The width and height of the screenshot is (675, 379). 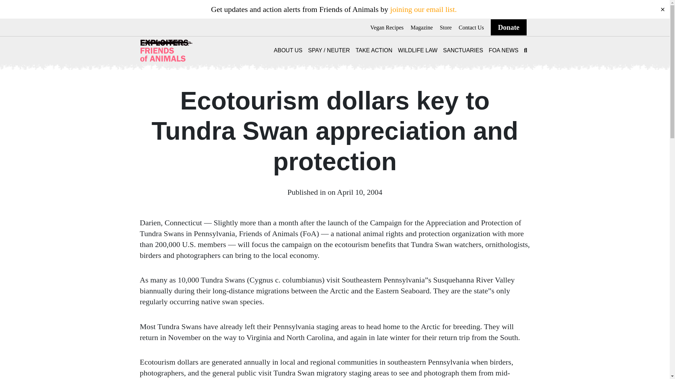 What do you see at coordinates (288, 51) in the screenshot?
I see `ABOUT US` at bounding box center [288, 51].